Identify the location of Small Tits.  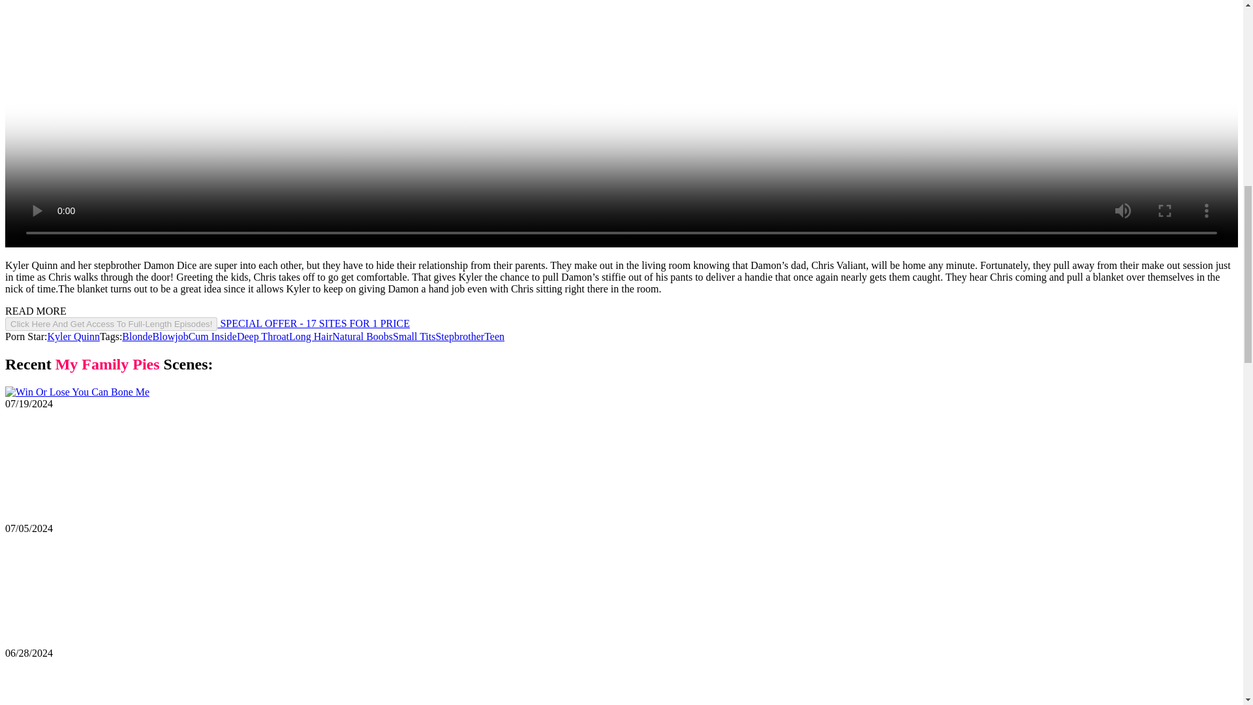
(414, 336).